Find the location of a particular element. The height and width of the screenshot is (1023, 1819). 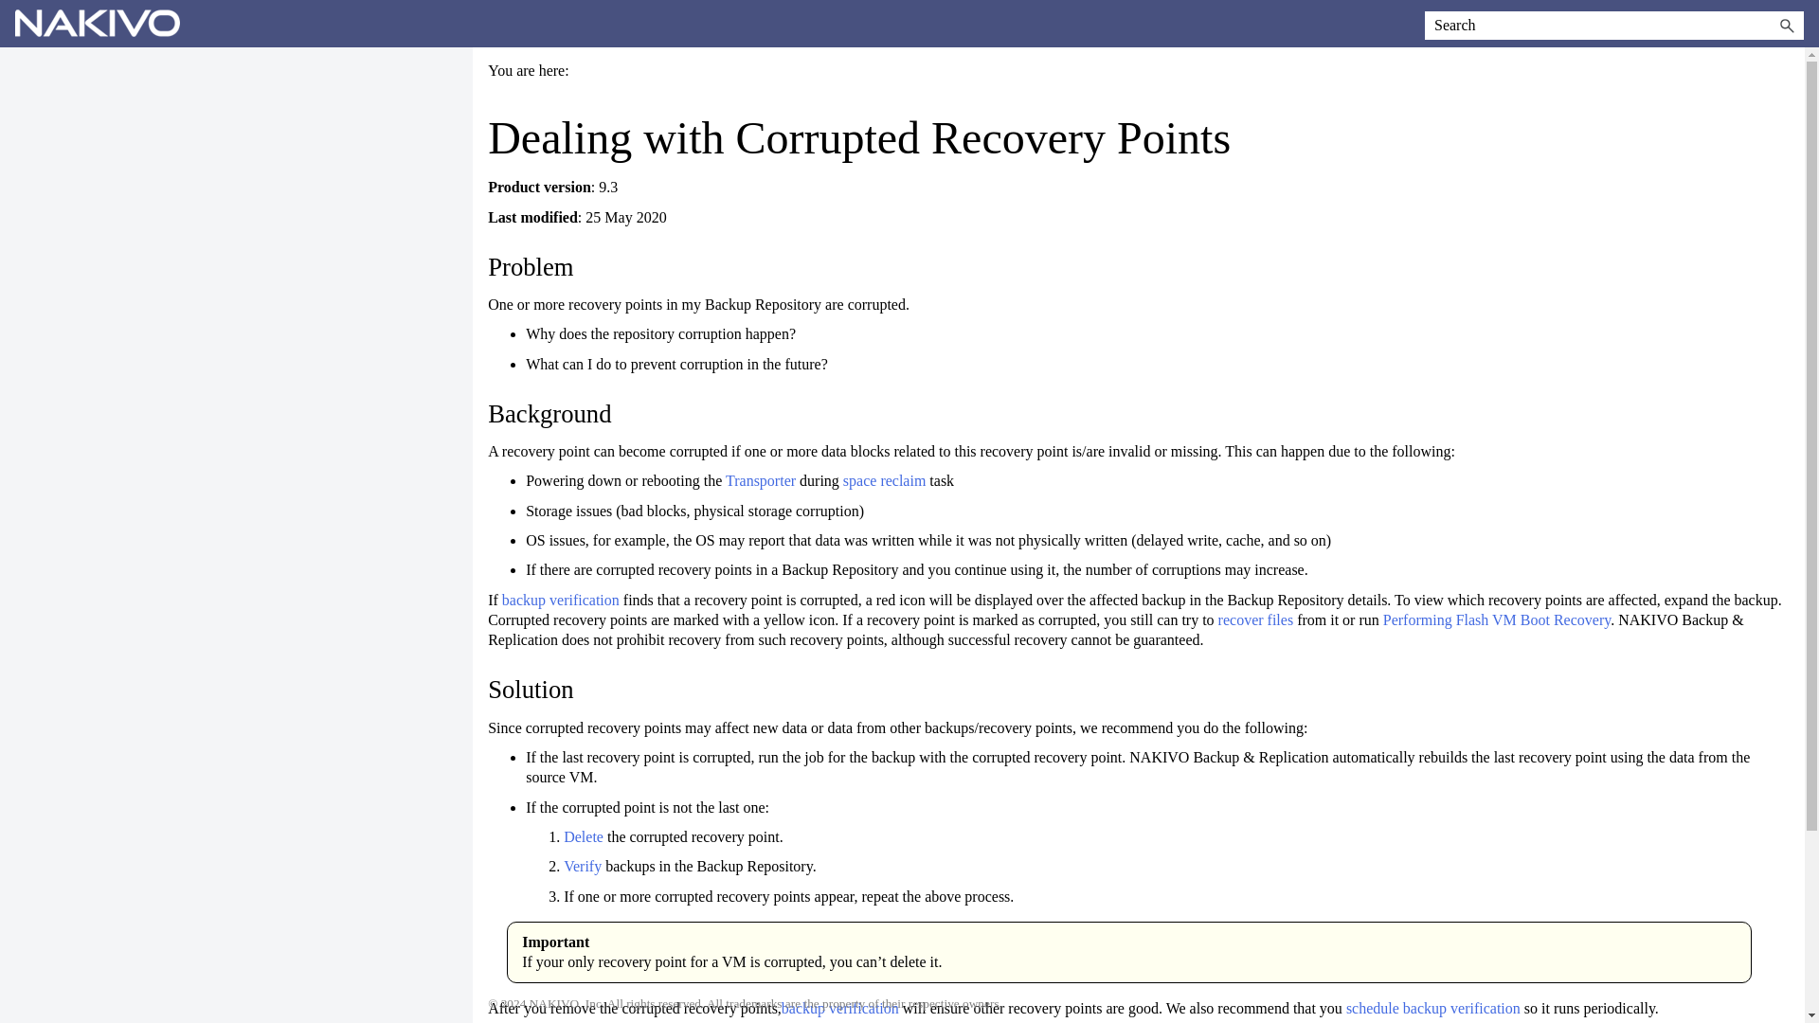

backup verification is located at coordinates (839, 1008).